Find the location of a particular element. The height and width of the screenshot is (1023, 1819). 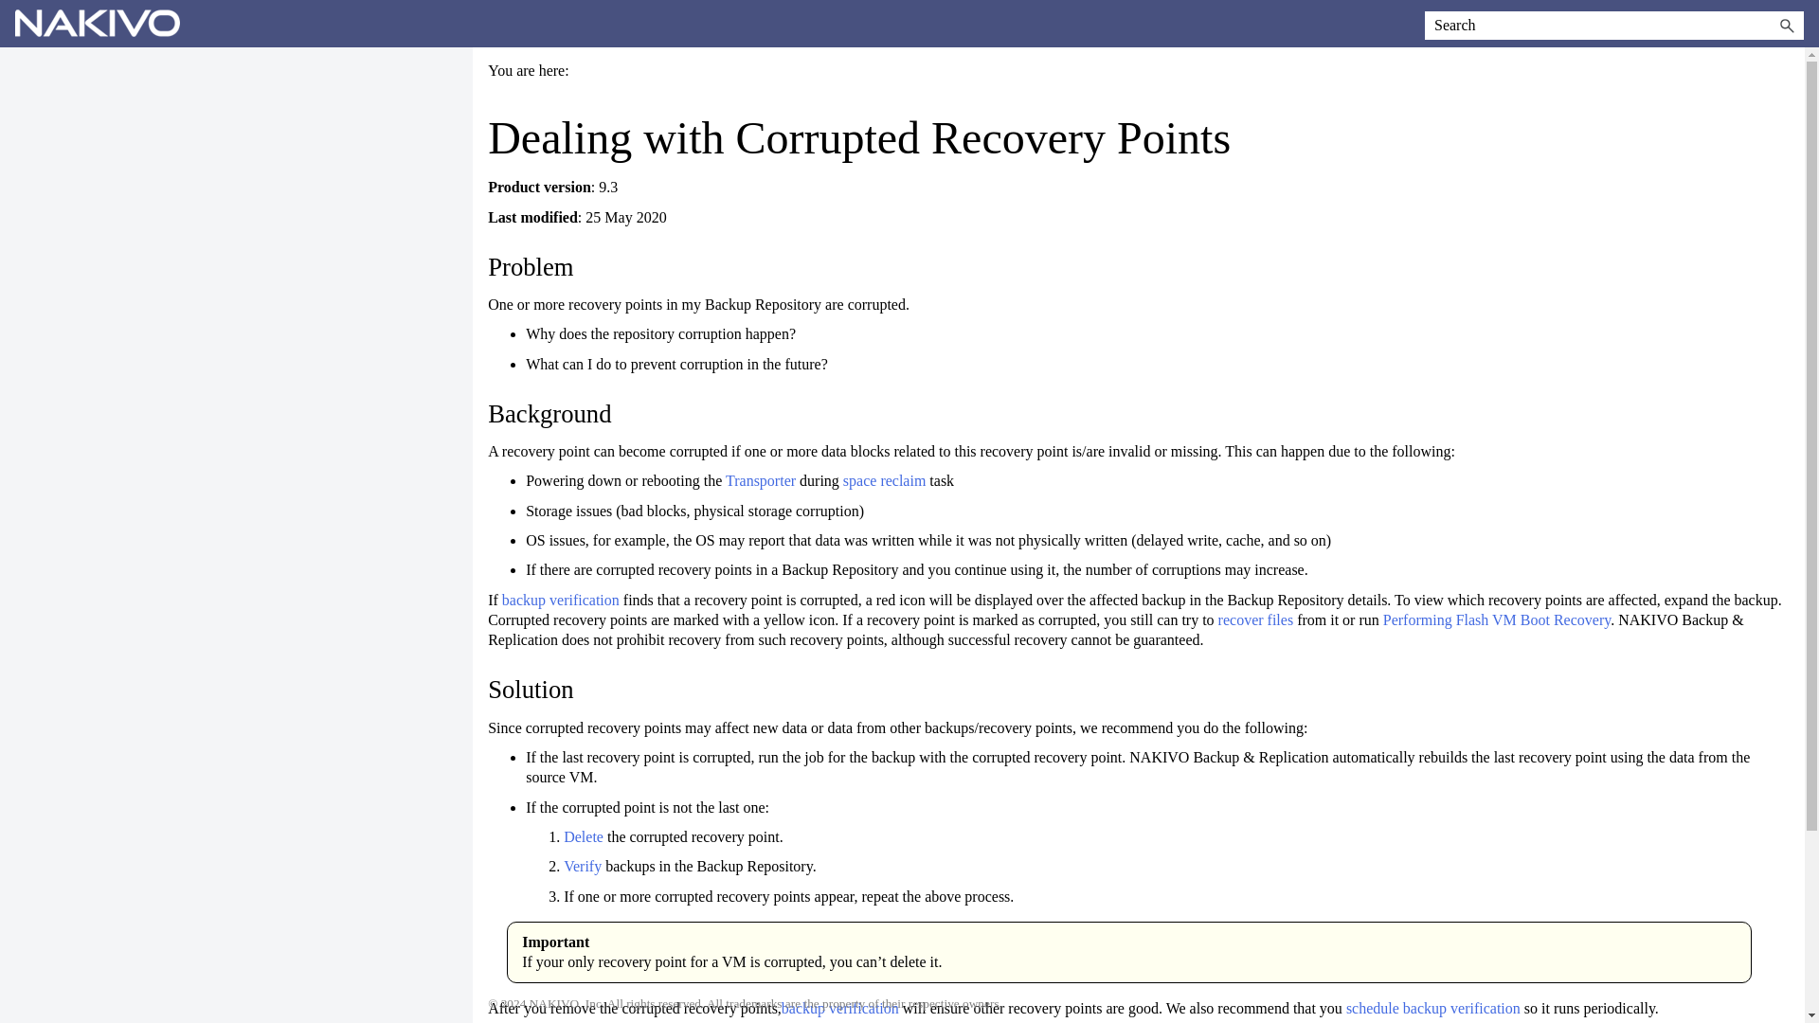

backup verification is located at coordinates (839, 1008).